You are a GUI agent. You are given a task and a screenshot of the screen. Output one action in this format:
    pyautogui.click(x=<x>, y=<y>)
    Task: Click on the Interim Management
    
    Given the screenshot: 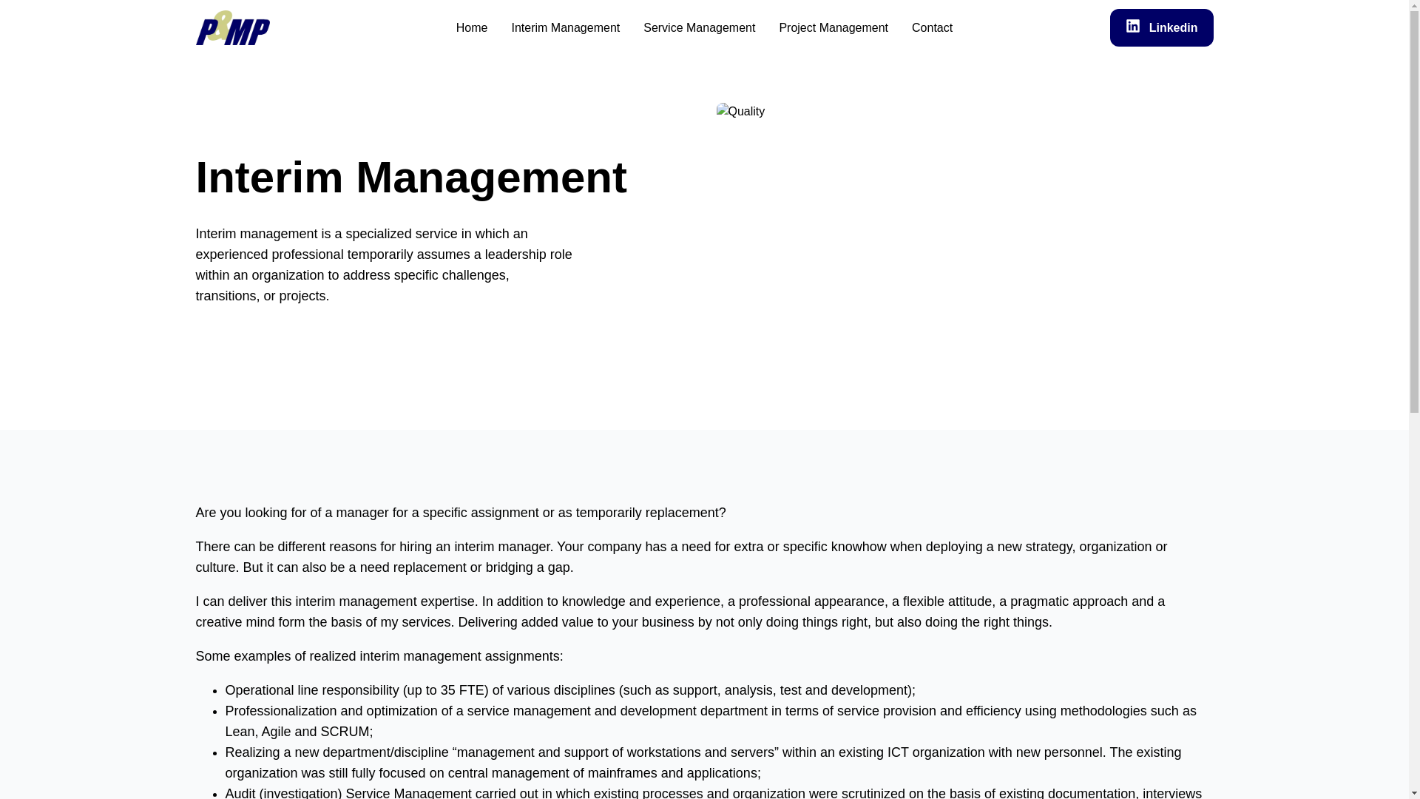 What is the action you would take?
    pyautogui.click(x=565, y=27)
    